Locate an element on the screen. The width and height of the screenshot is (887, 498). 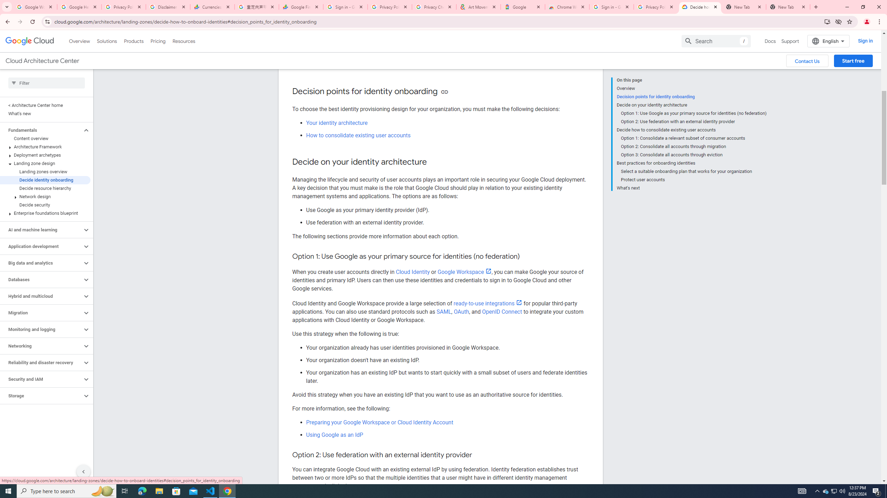
Enterprise foundations blueprint is located at coordinates (45, 213).